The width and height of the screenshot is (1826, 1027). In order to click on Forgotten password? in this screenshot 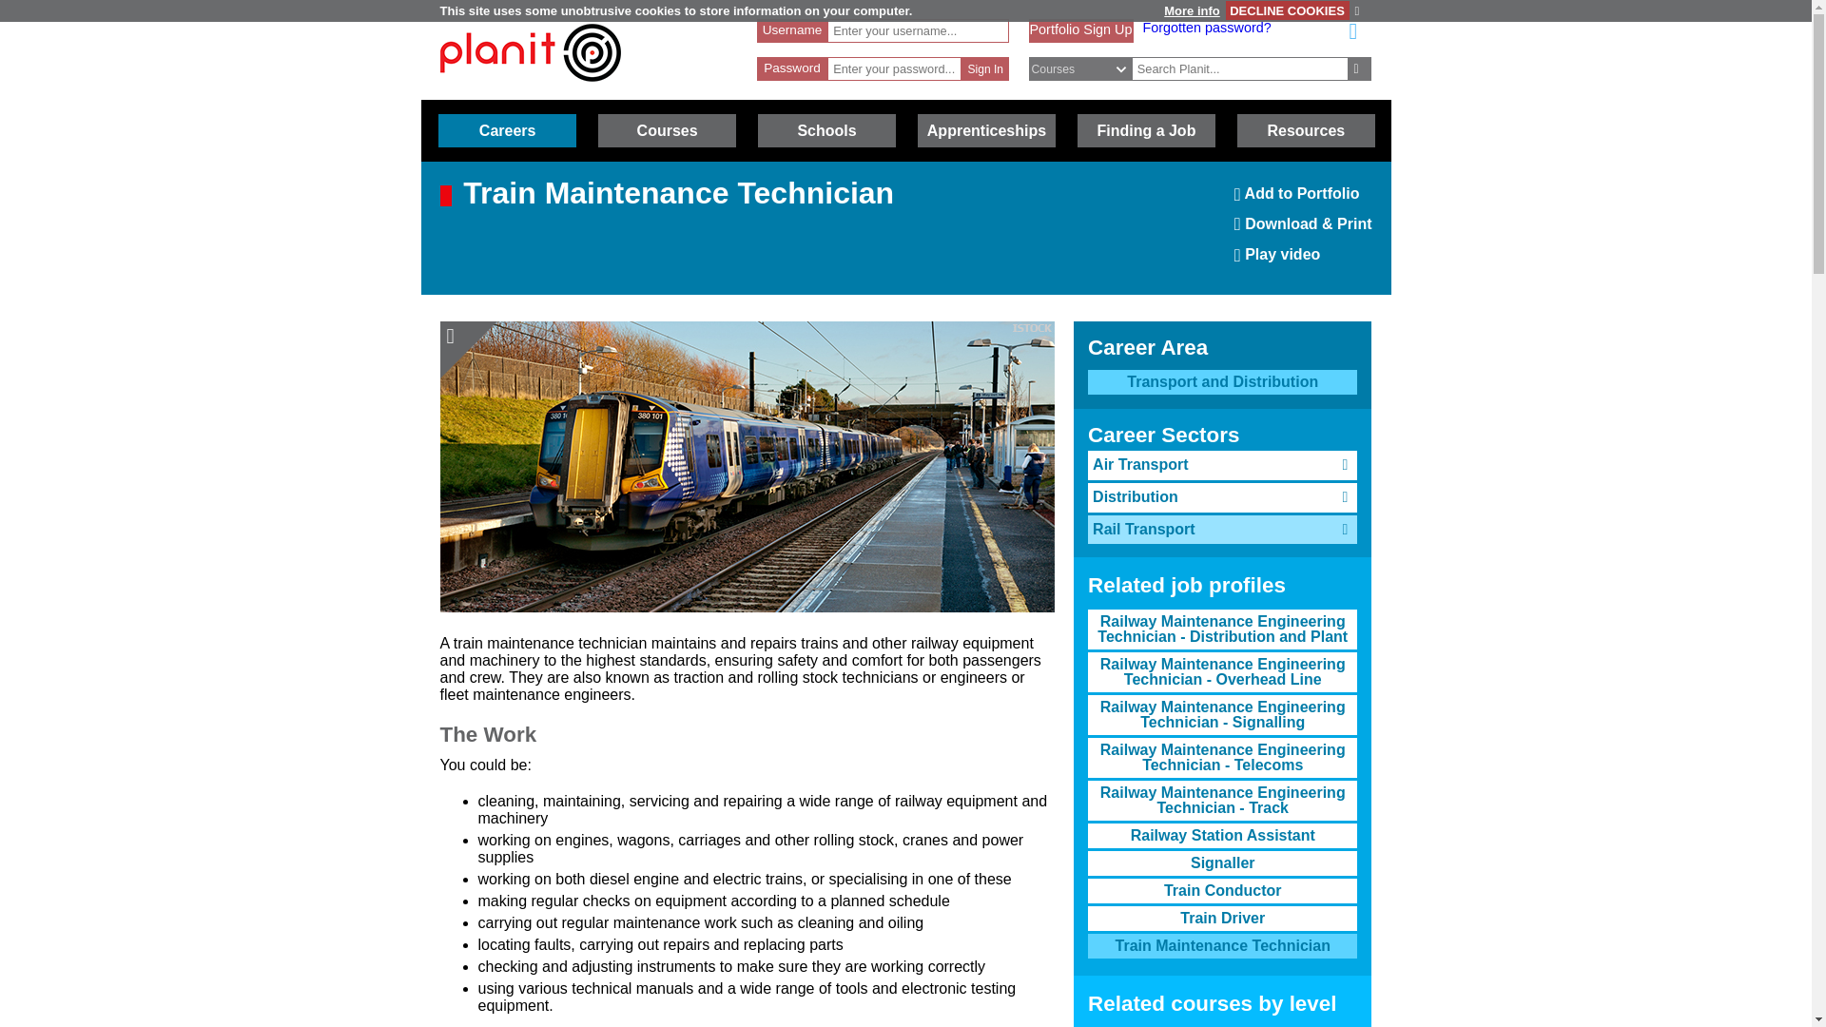, I will do `click(1287, 10)`.